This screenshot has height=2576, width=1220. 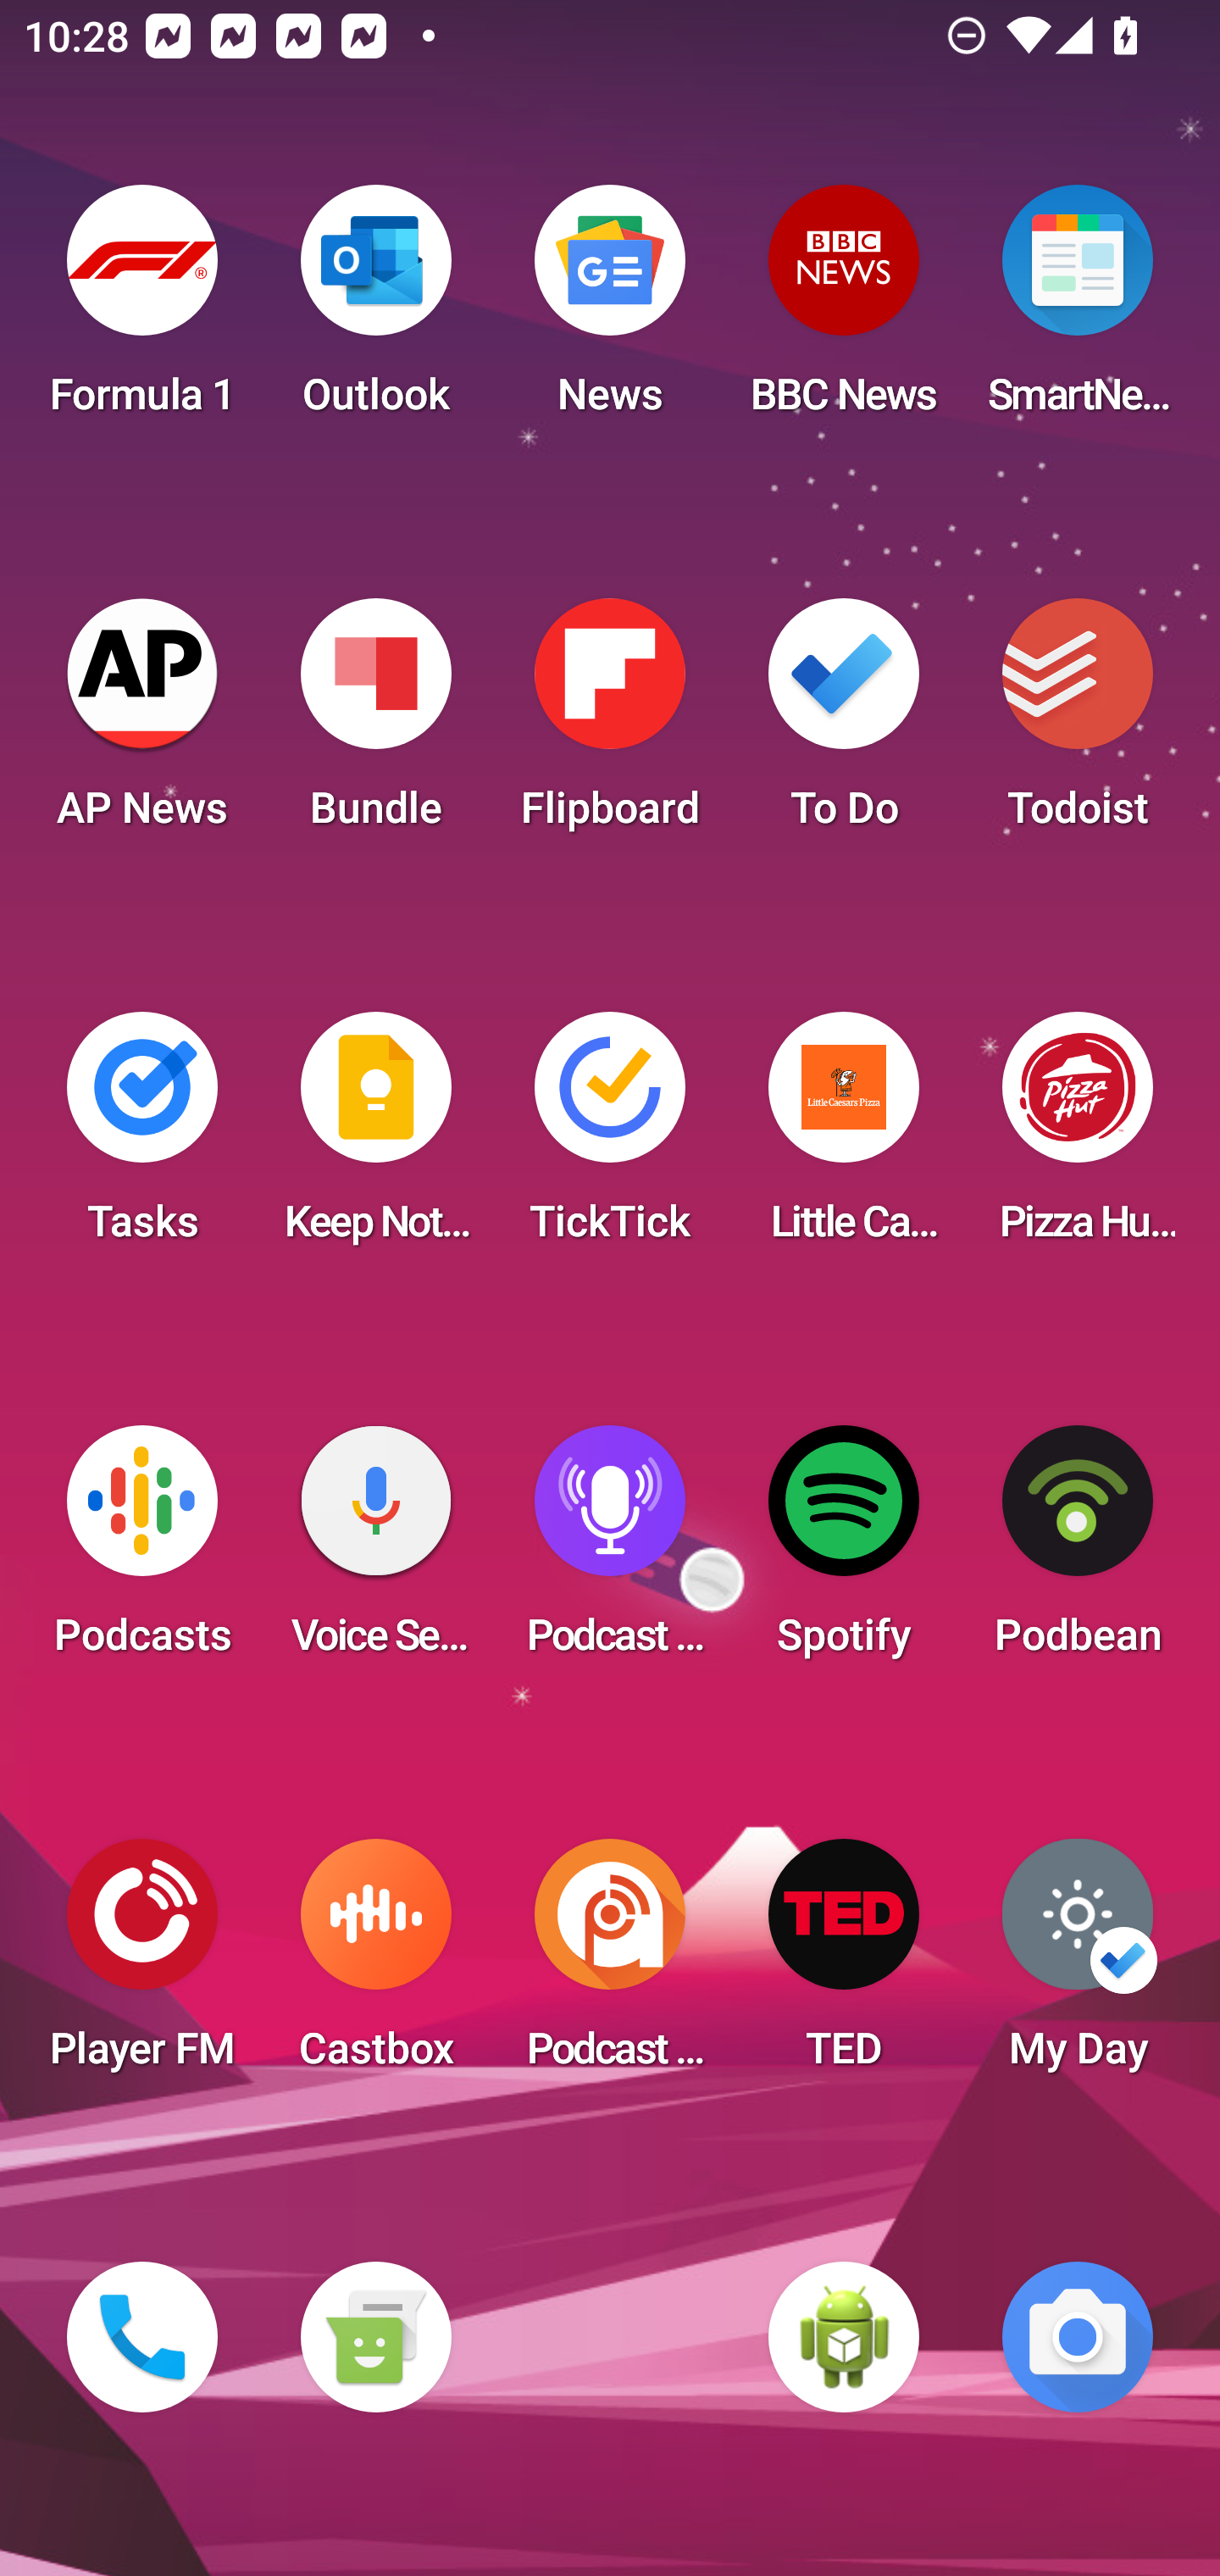 I want to click on Player FM, so click(x=142, y=1964).